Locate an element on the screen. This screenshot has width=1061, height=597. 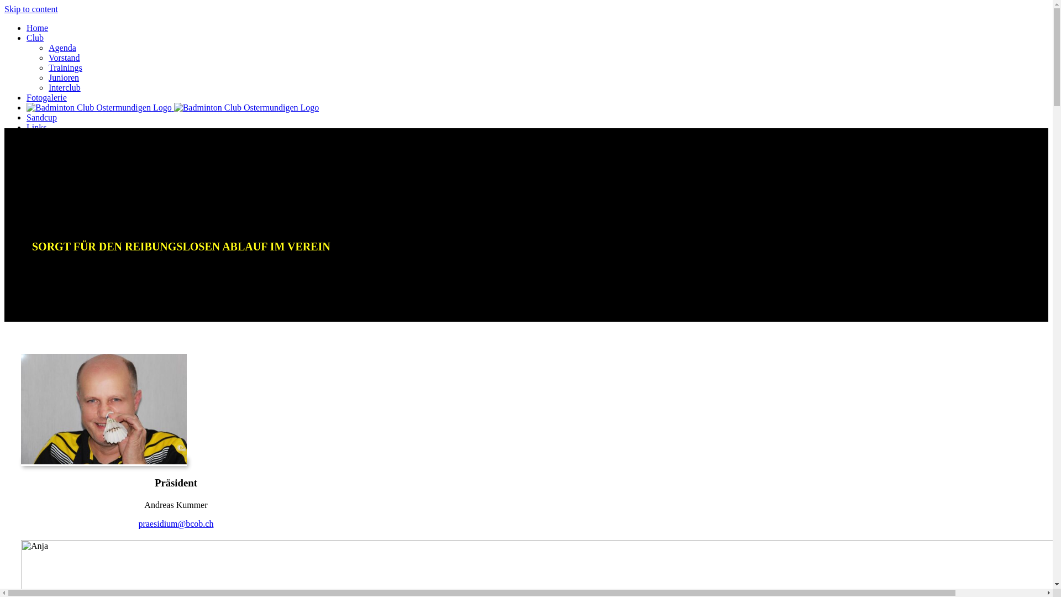
admin is located at coordinates (47, 156).